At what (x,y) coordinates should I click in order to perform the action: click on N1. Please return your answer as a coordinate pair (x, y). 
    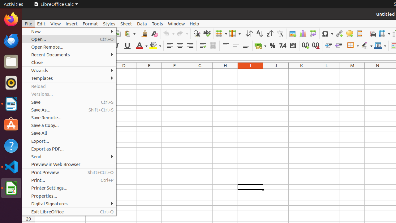
    Looking at the image, I should click on (377, 71).